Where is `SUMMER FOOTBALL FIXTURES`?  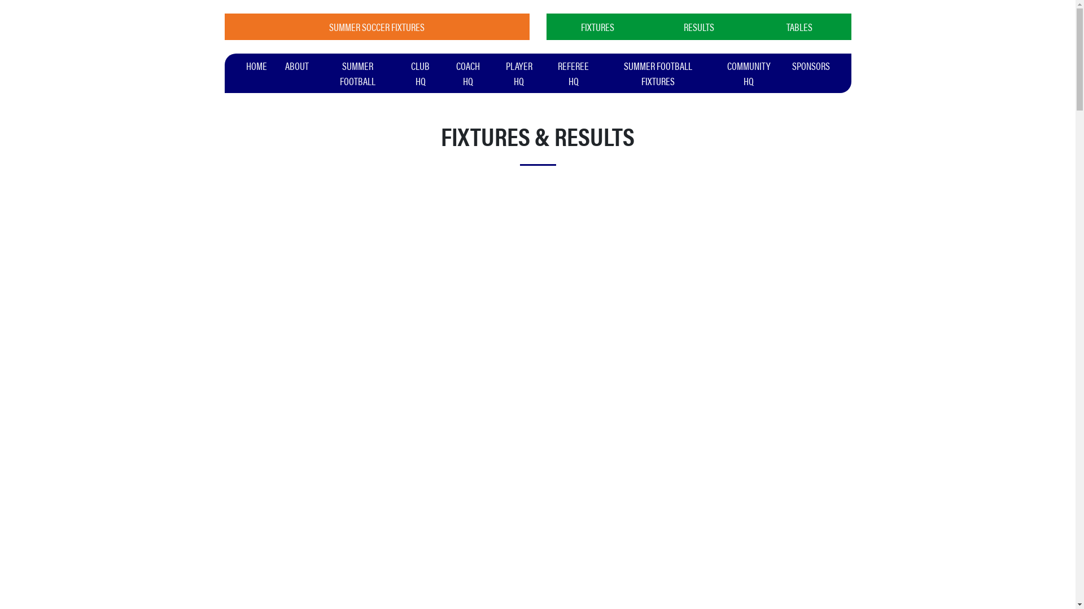 SUMMER FOOTBALL FIXTURES is located at coordinates (658, 73).